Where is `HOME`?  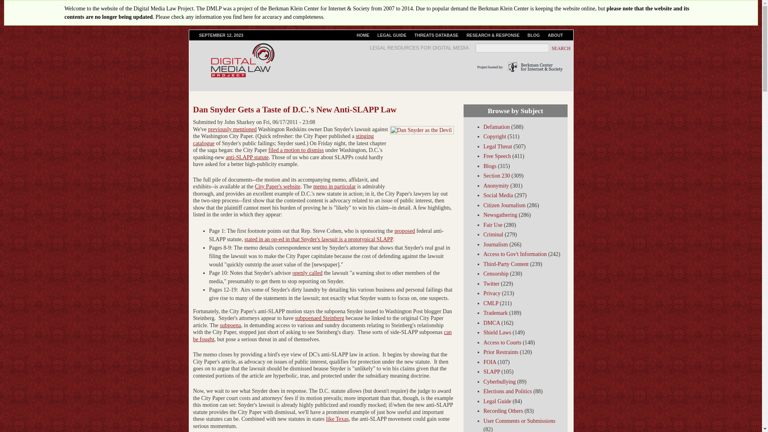 HOME is located at coordinates (363, 35).